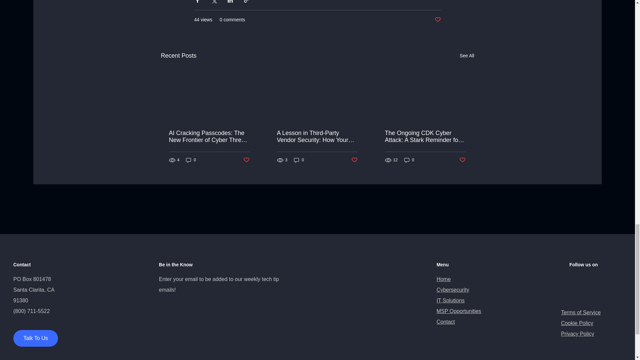 This screenshot has width=640, height=360. Describe the element at coordinates (355, 160) in the screenshot. I see `Post not marked as liked` at that location.